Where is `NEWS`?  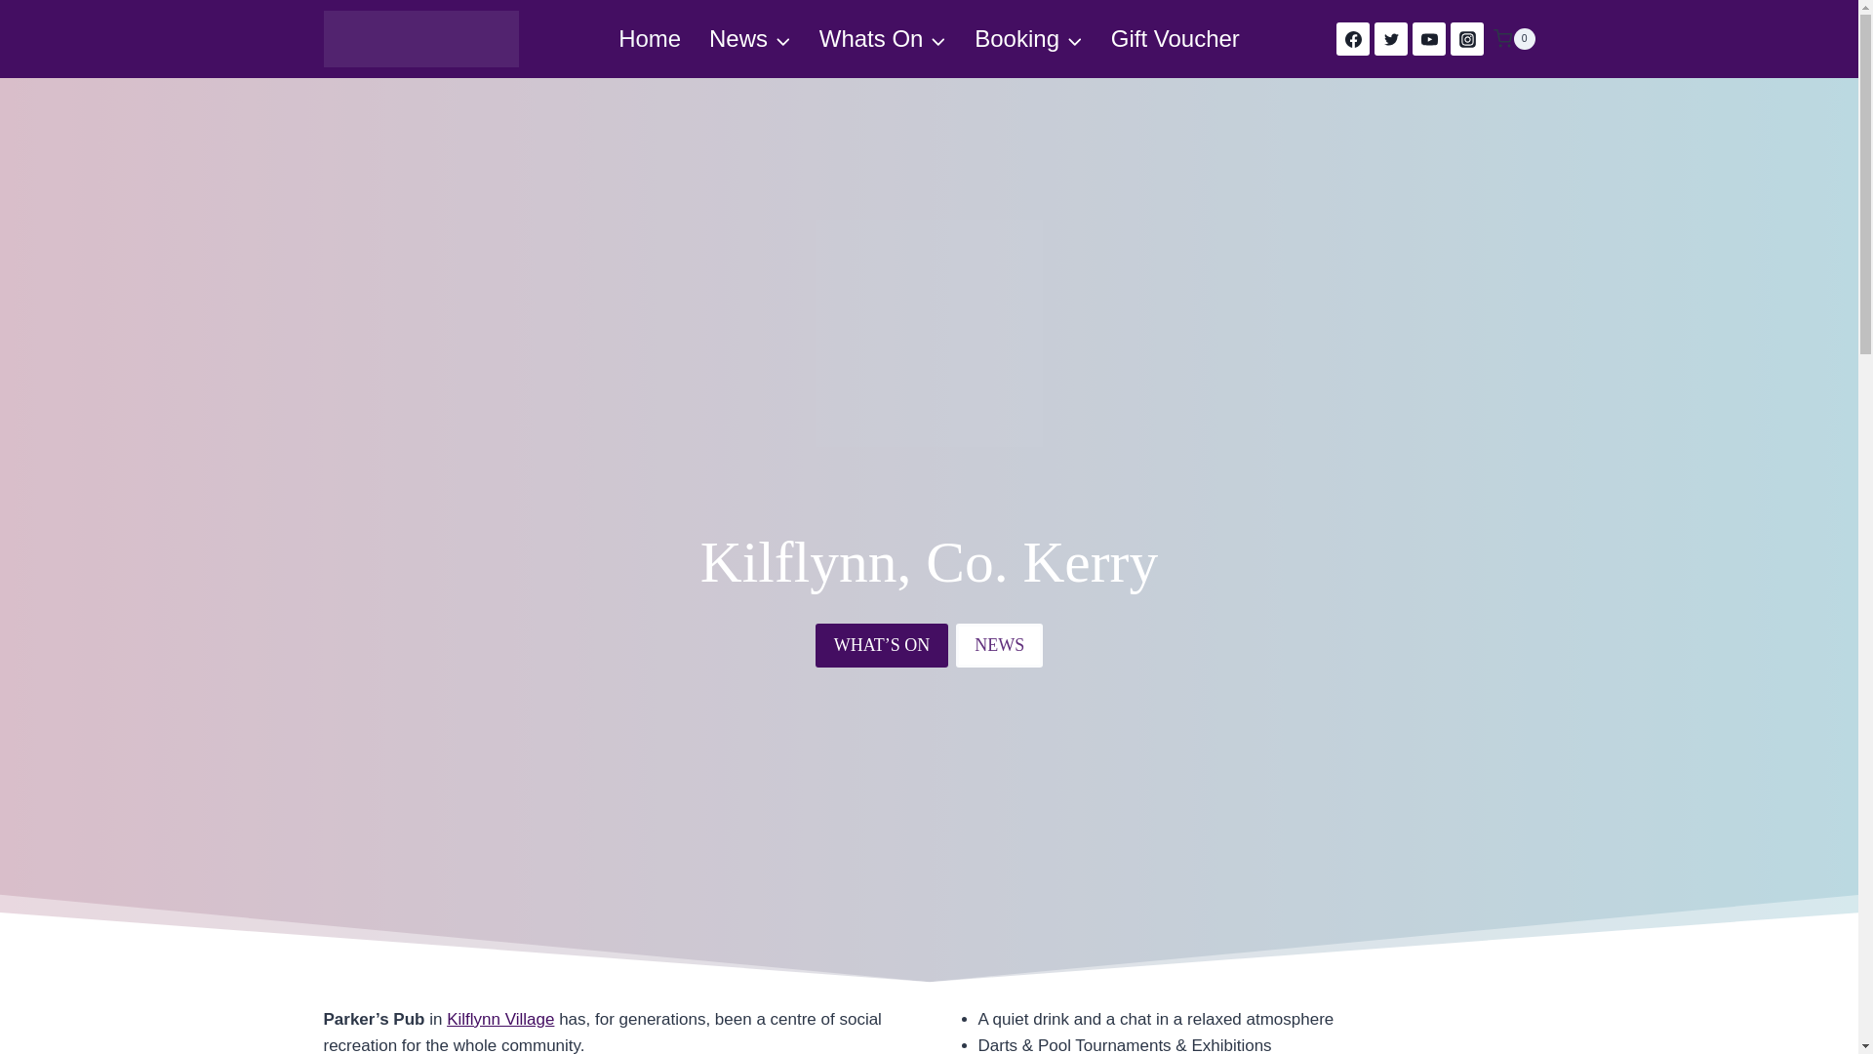
NEWS is located at coordinates (999, 645).